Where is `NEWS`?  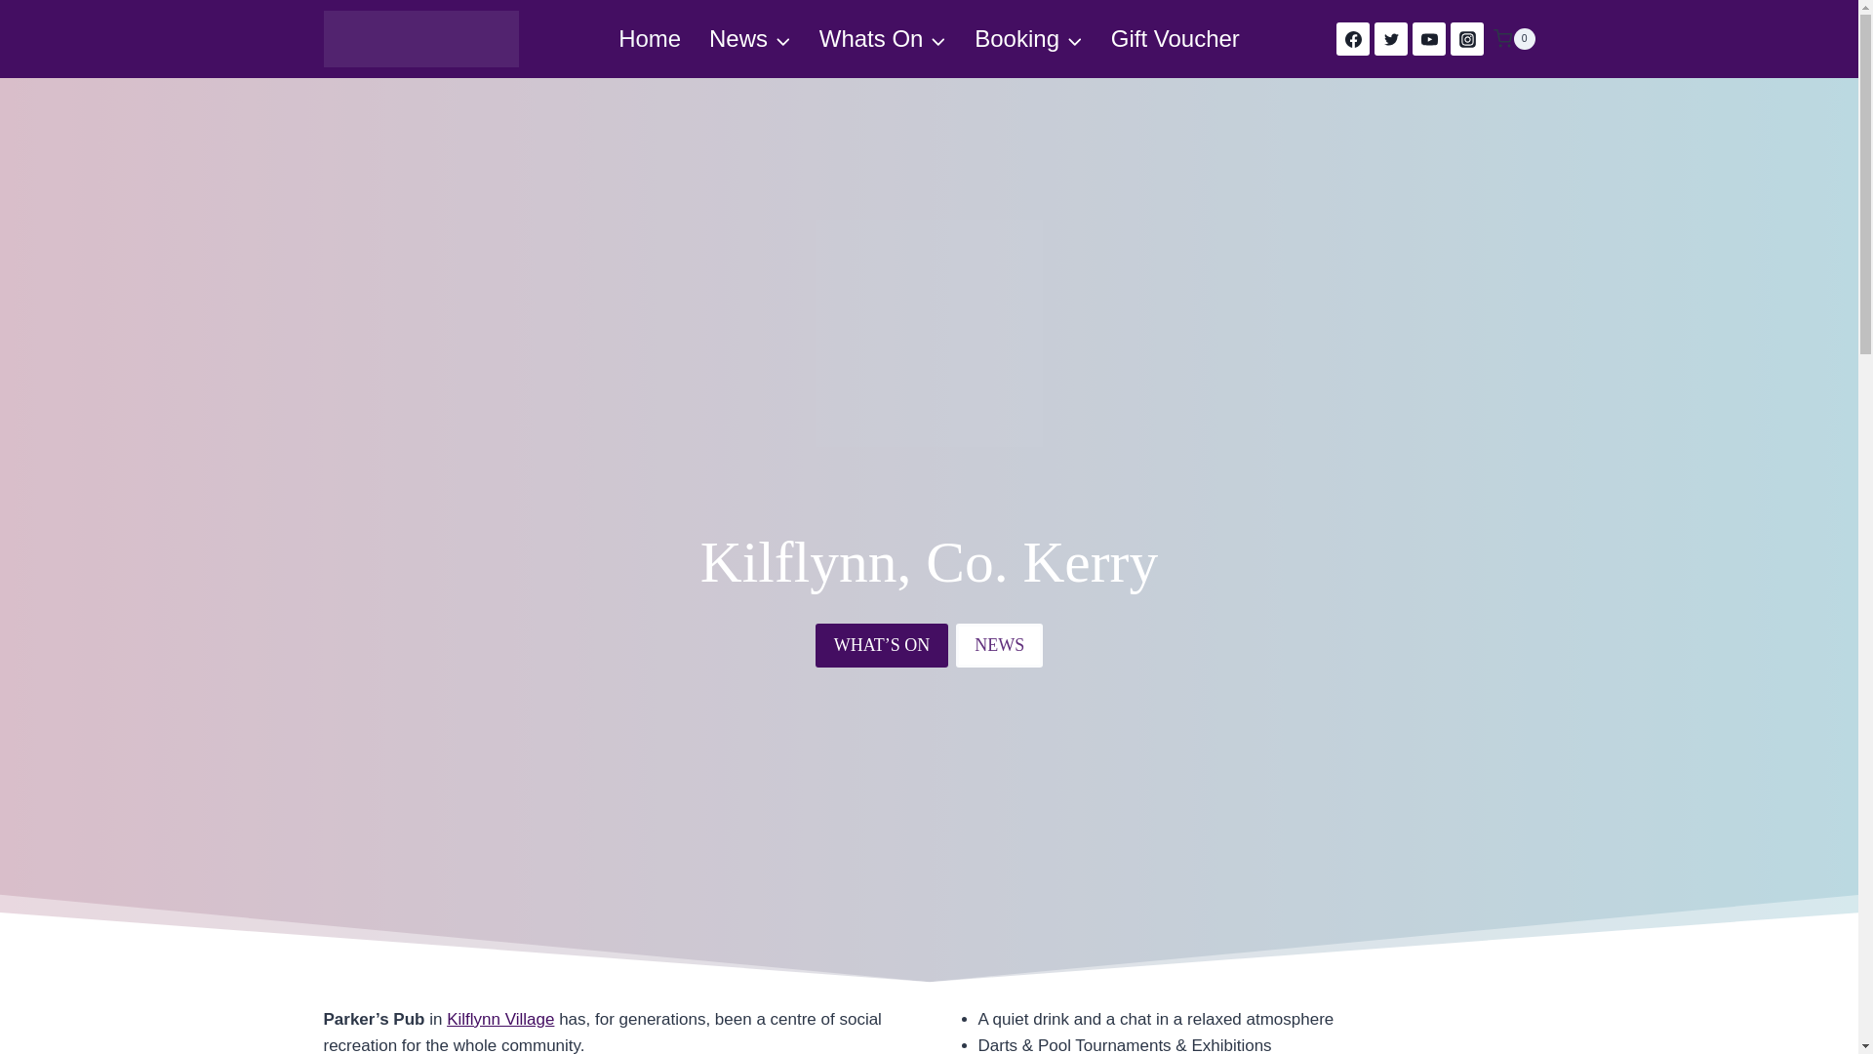
NEWS is located at coordinates (999, 645).